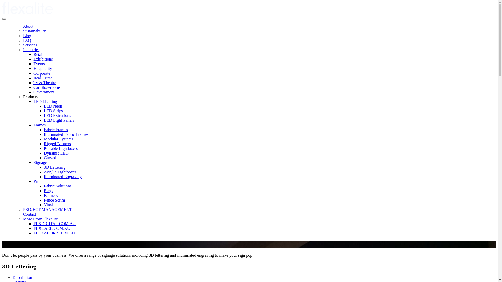 This screenshot has width=502, height=282. What do you see at coordinates (61, 148) in the screenshot?
I see `Portable Lightboxes` at bounding box center [61, 148].